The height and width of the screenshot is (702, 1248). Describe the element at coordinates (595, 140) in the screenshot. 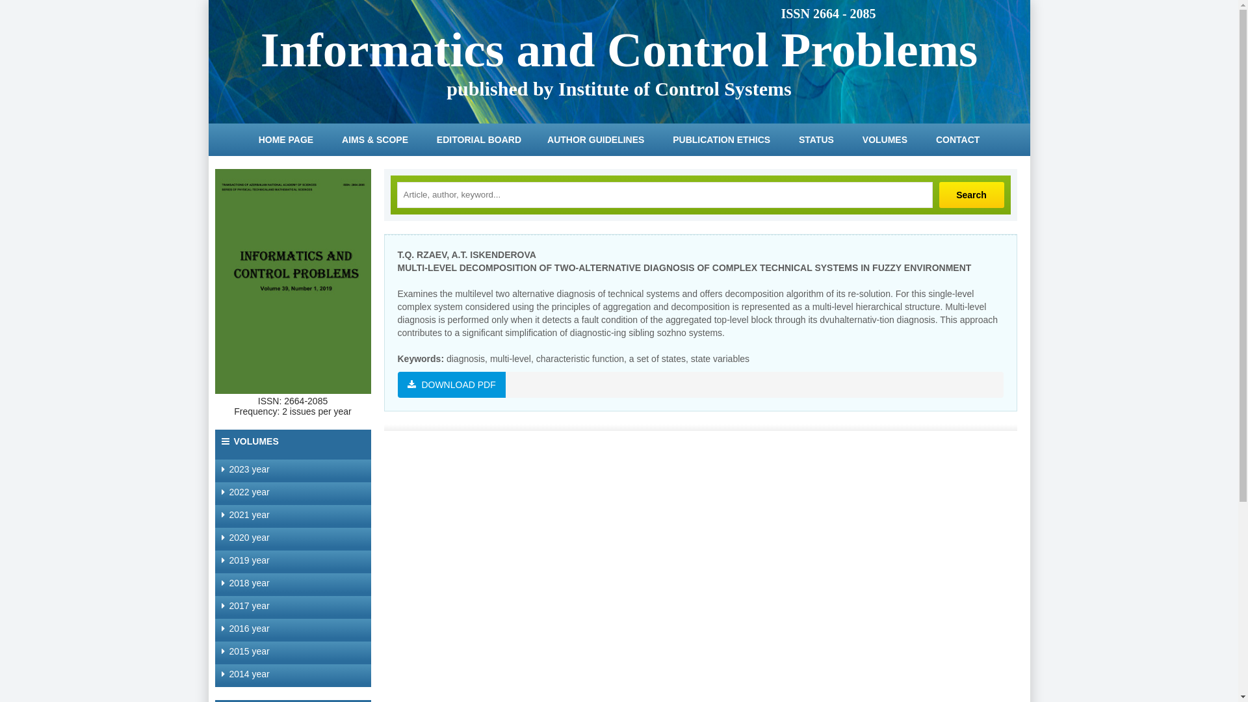

I see `AUTHOR GUIDELINES` at that location.